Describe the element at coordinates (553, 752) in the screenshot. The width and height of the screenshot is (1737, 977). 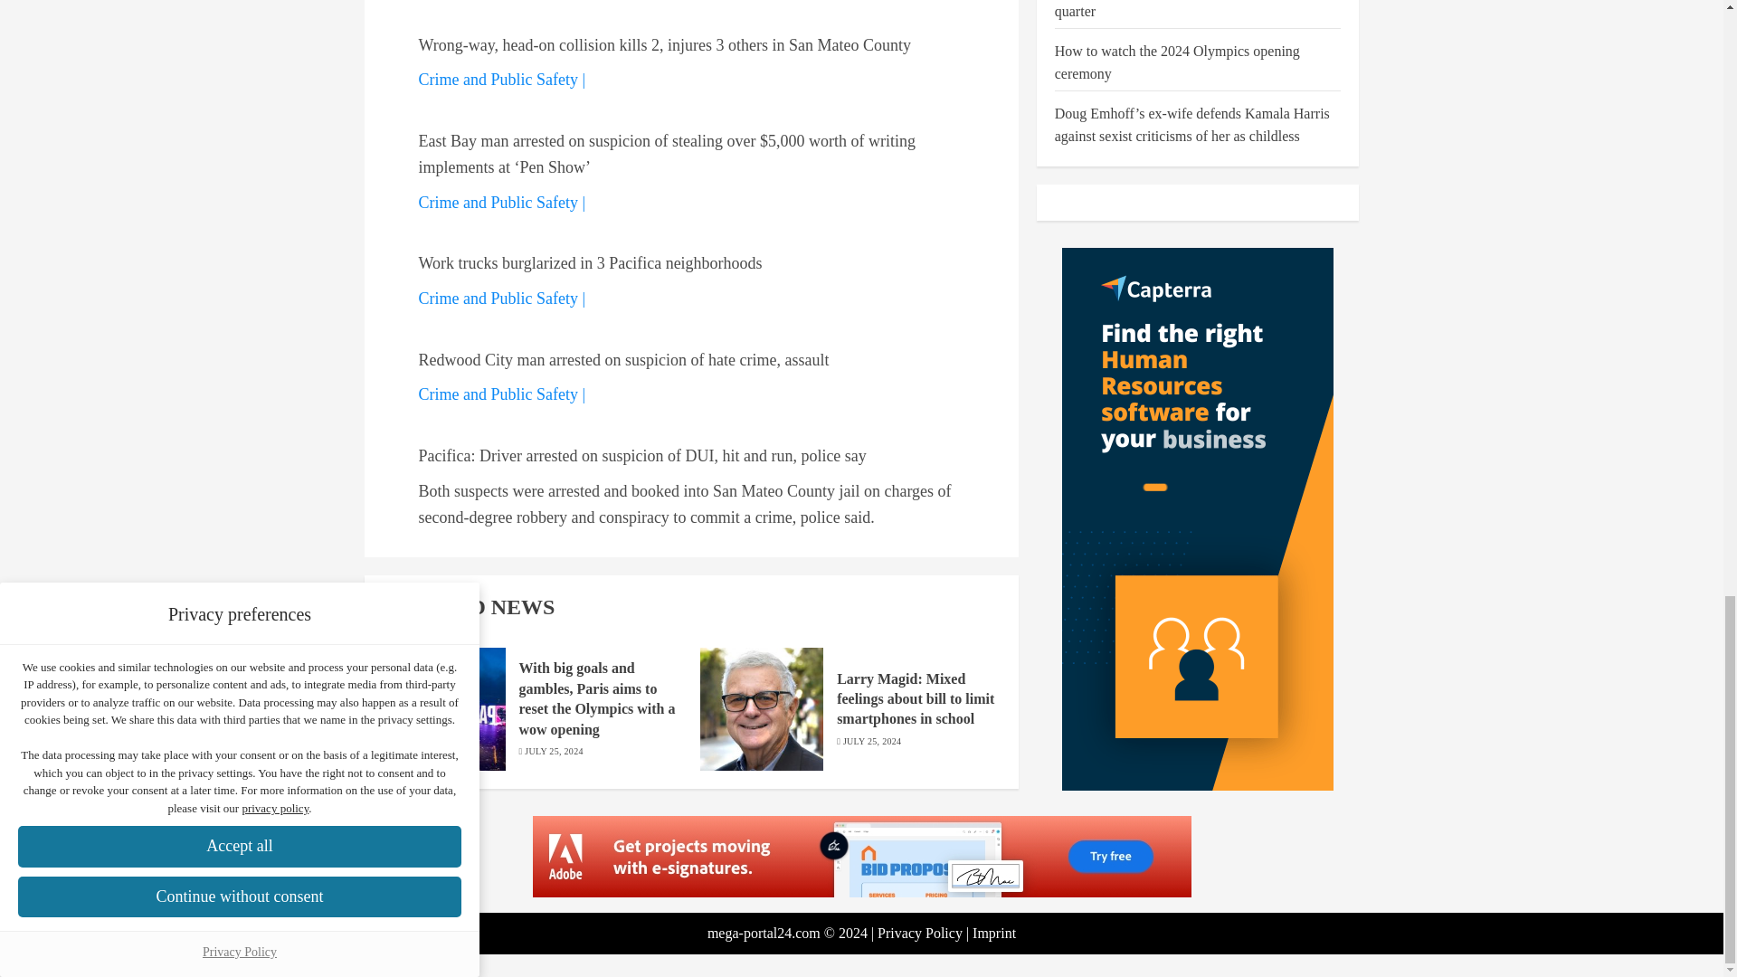
I see `JULY 25, 2024` at that location.